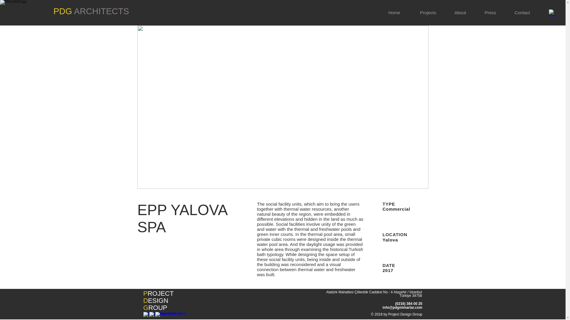 Image resolution: width=570 pixels, height=320 pixels. What do you see at coordinates (428, 12) in the screenshot?
I see `Projects` at bounding box center [428, 12].